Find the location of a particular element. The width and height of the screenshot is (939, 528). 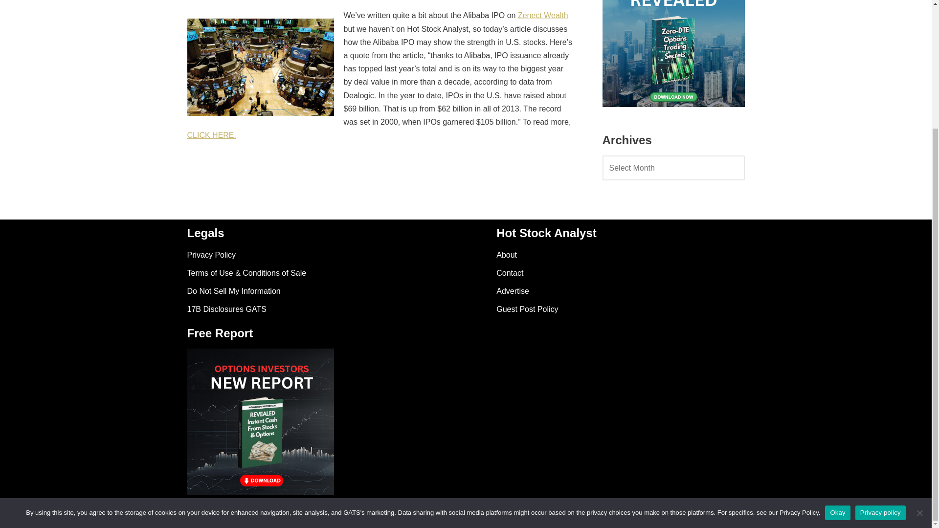

No is located at coordinates (919, 349).